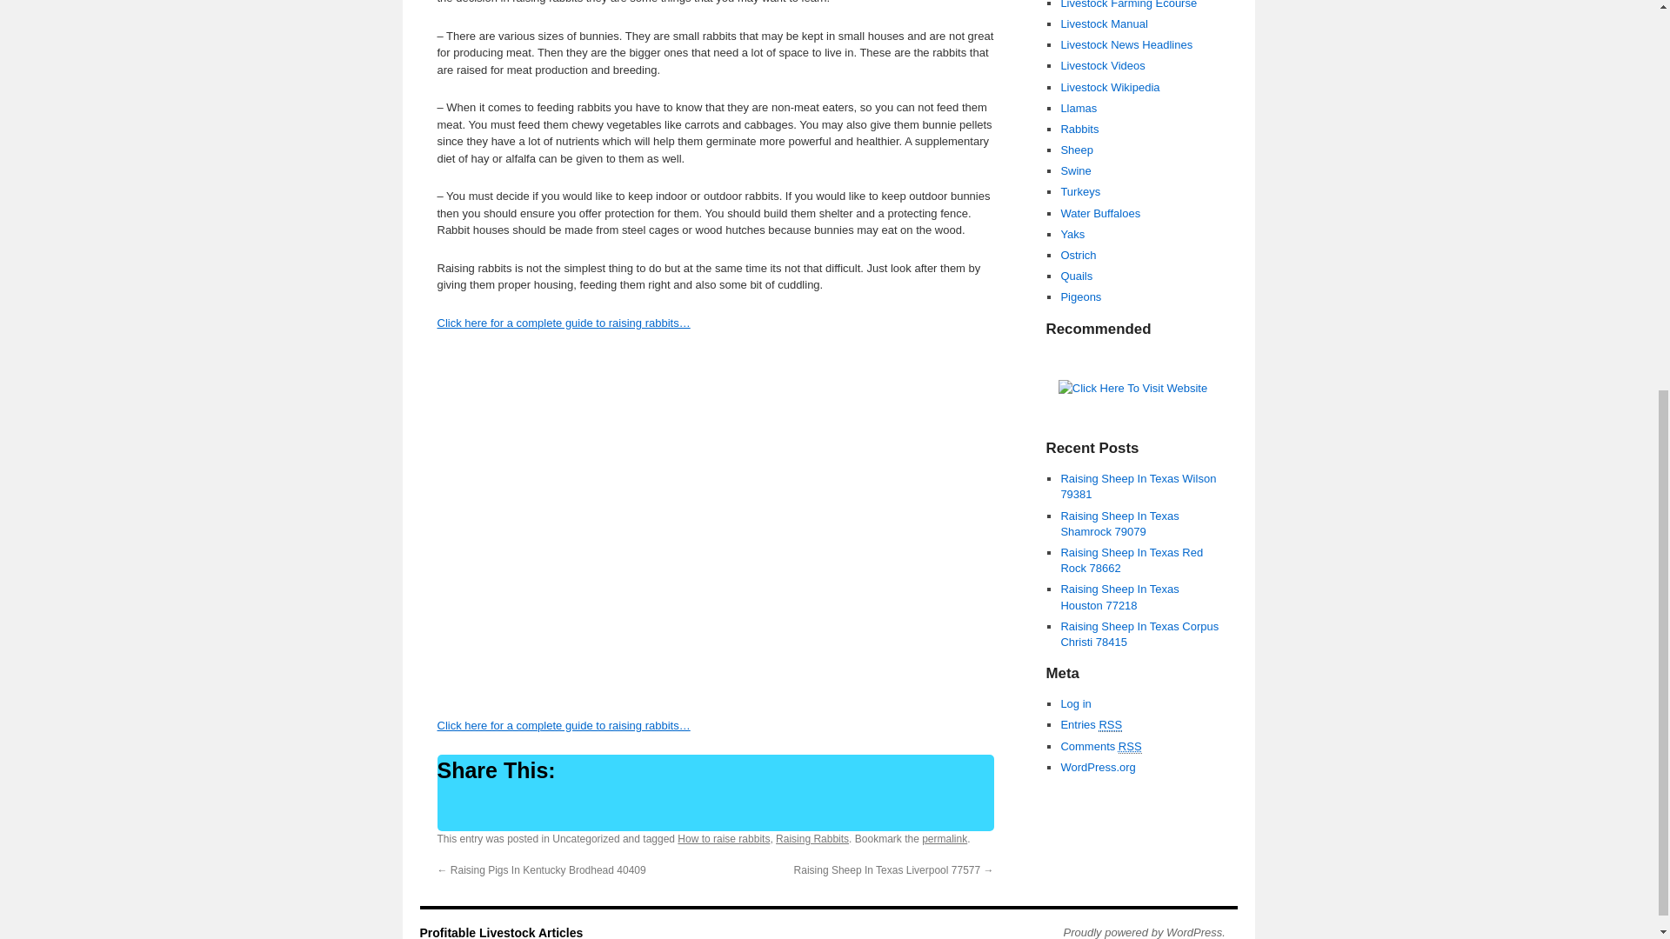  I want to click on Click Here To Visit Website, so click(1132, 388).